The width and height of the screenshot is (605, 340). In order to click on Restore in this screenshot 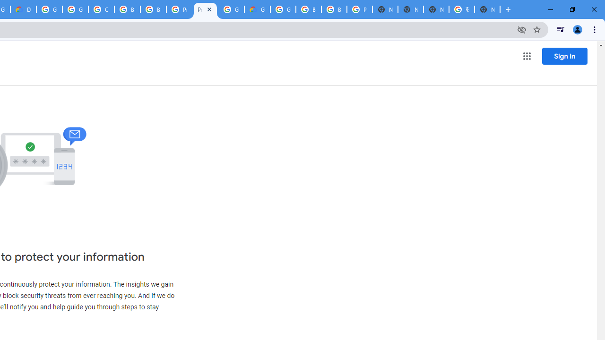, I will do `click(572, 9)`.